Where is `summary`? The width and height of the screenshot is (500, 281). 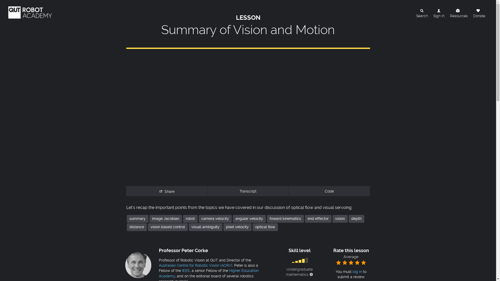 summary is located at coordinates (137, 219).